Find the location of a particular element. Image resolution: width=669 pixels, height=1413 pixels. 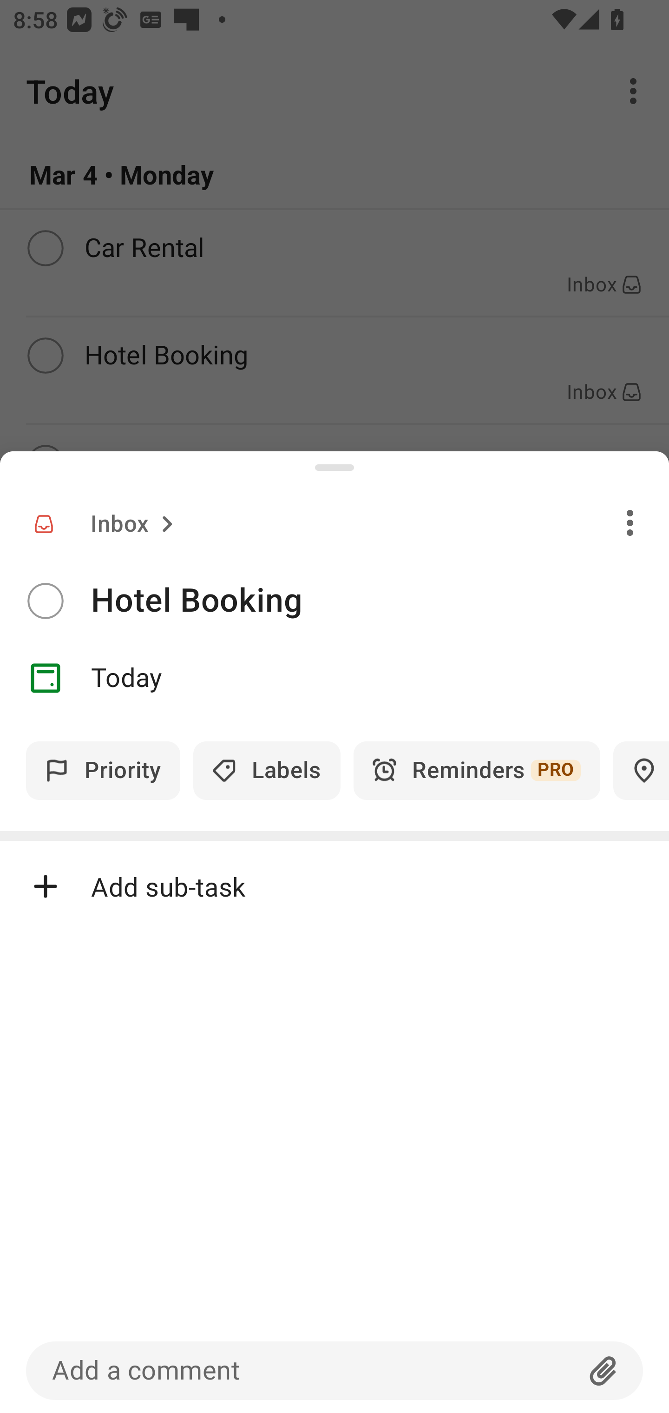

Complete is located at coordinates (45, 601).